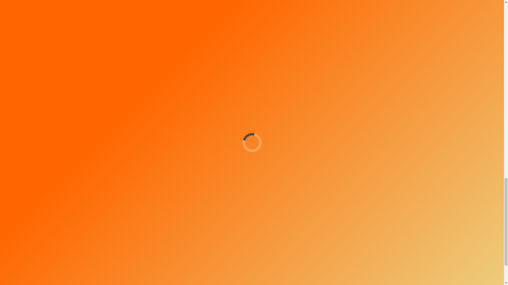 This screenshot has width=508, height=285. Describe the element at coordinates (287, 230) in the screenshot. I see `Instagram` at that location.